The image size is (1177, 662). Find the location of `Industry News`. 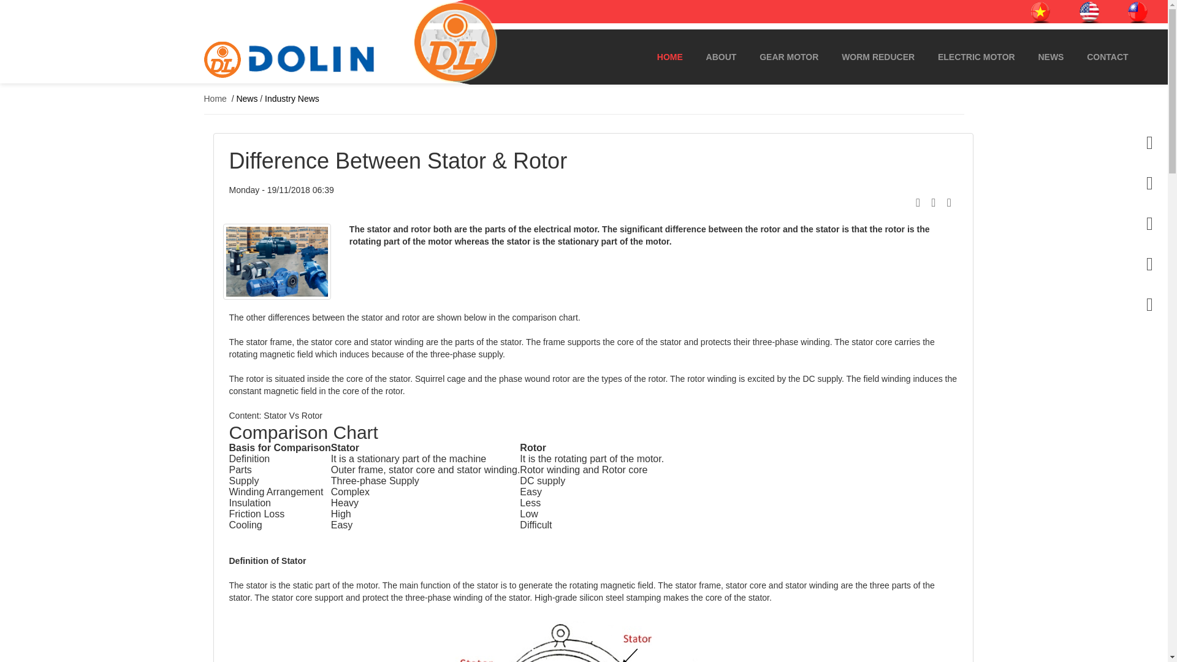

Industry News is located at coordinates (292, 98).